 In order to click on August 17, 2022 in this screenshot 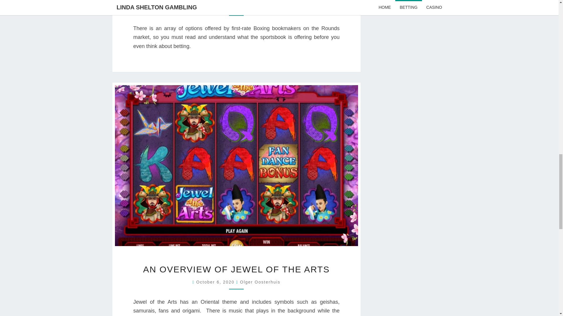, I will do `click(216, 8)`.